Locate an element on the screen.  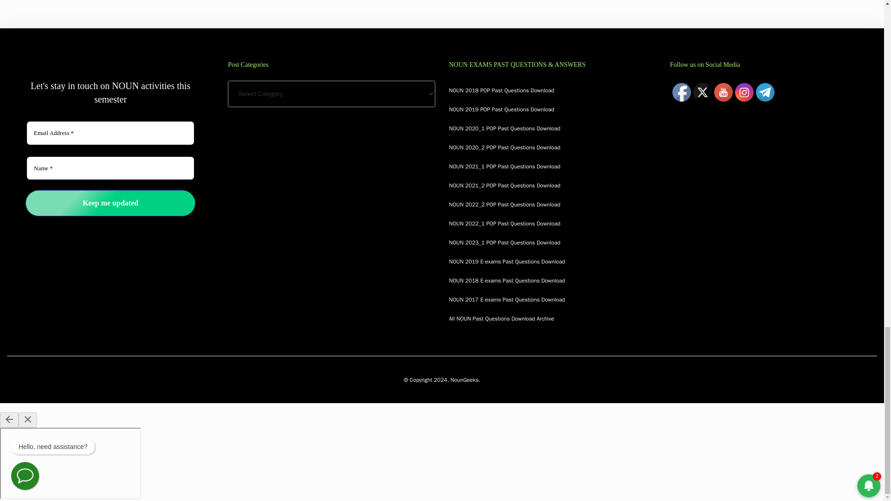
Email Address is located at coordinates (110, 133).